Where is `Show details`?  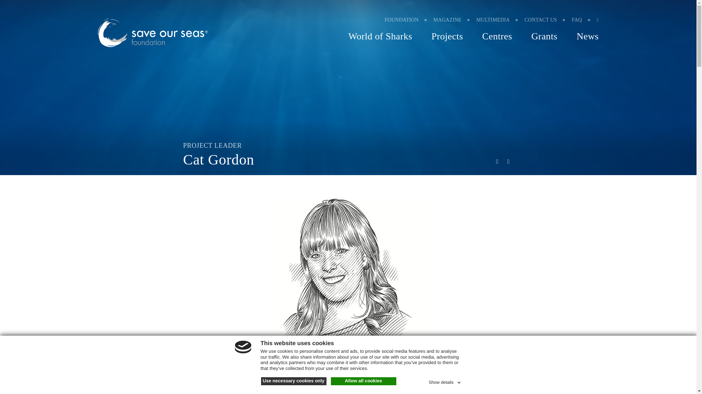
Show details is located at coordinates (445, 381).